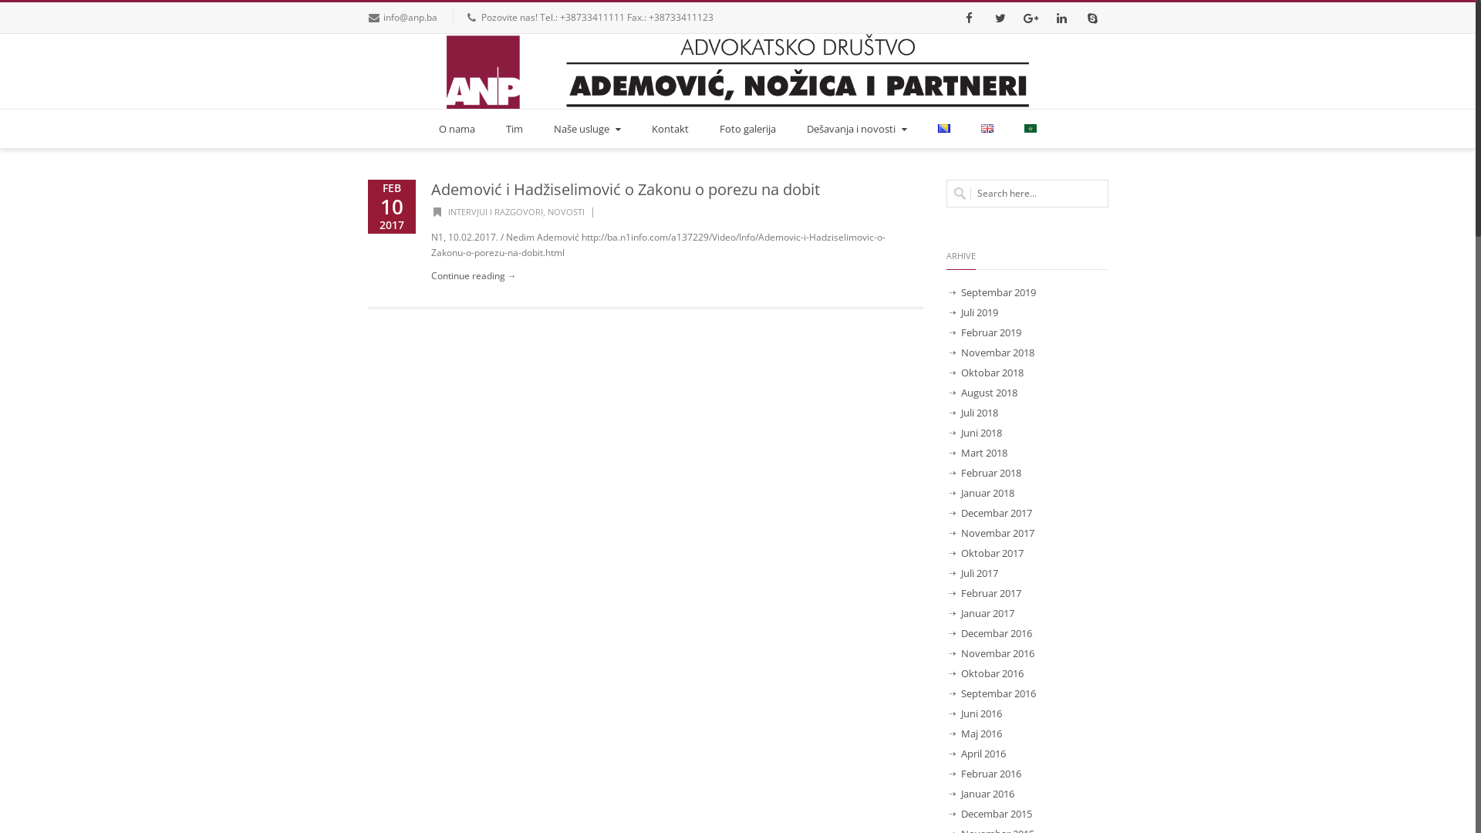  Describe the element at coordinates (986, 332) in the screenshot. I see `Februar 2019` at that location.